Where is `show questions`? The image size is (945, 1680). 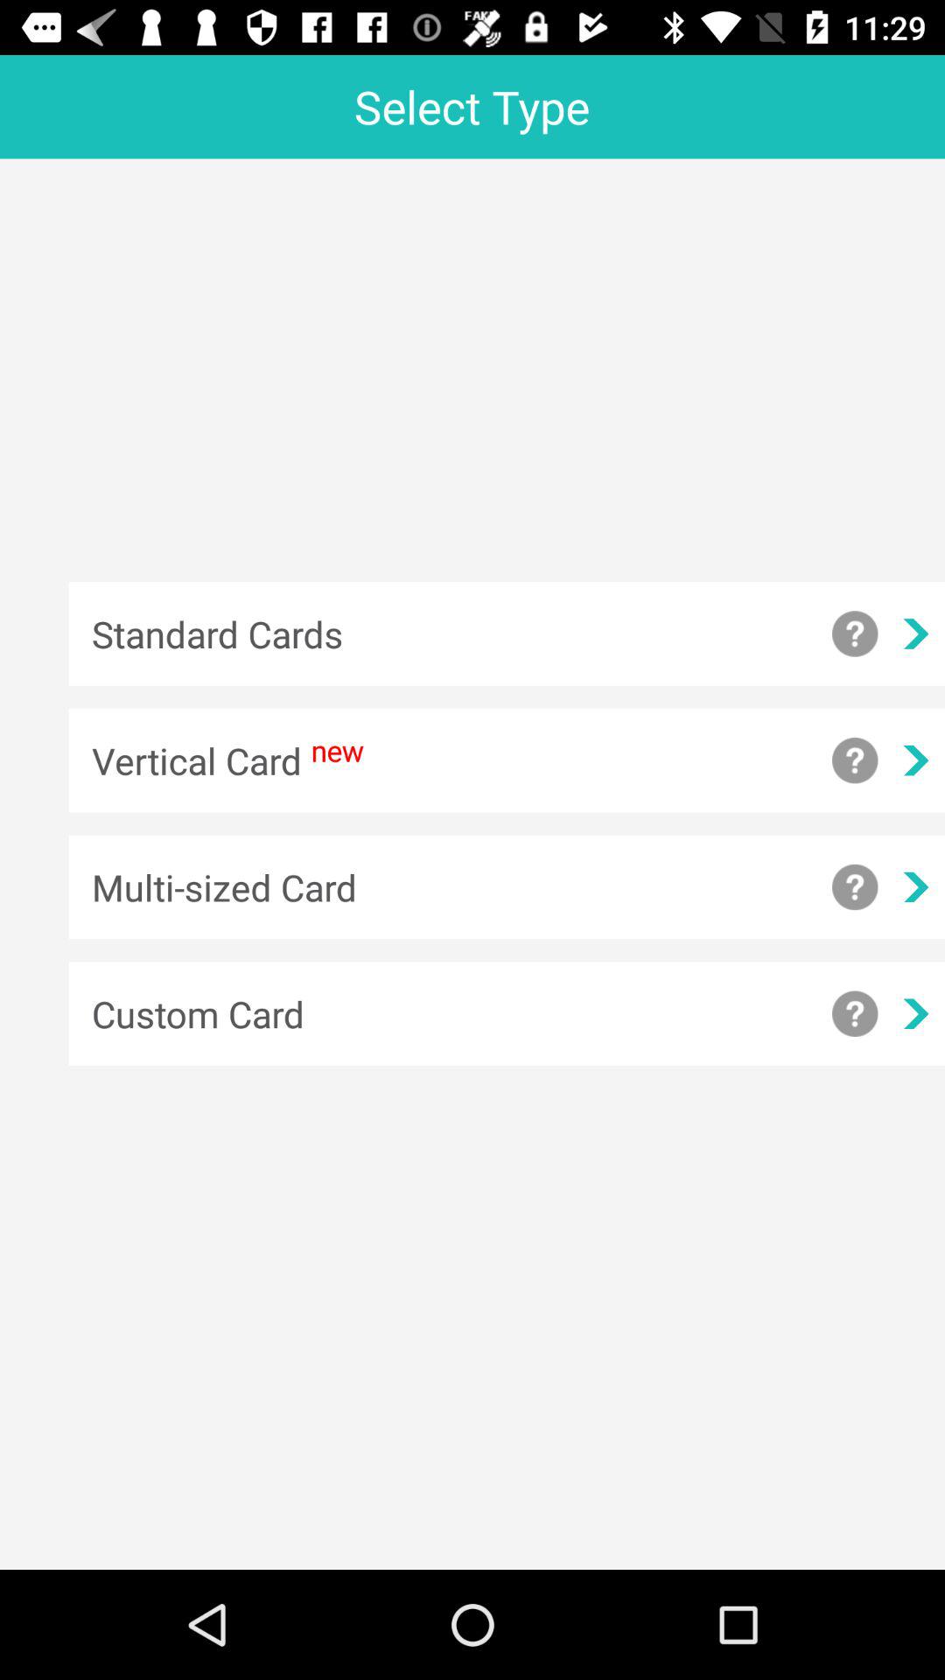
show questions is located at coordinates (855, 760).